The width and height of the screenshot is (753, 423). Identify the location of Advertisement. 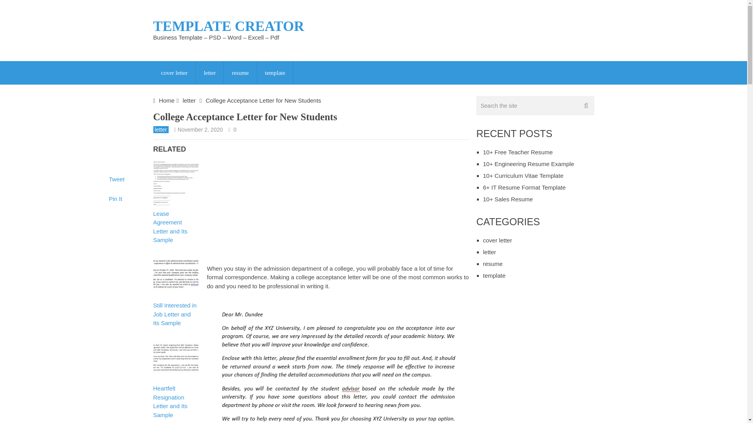
(273, 204).